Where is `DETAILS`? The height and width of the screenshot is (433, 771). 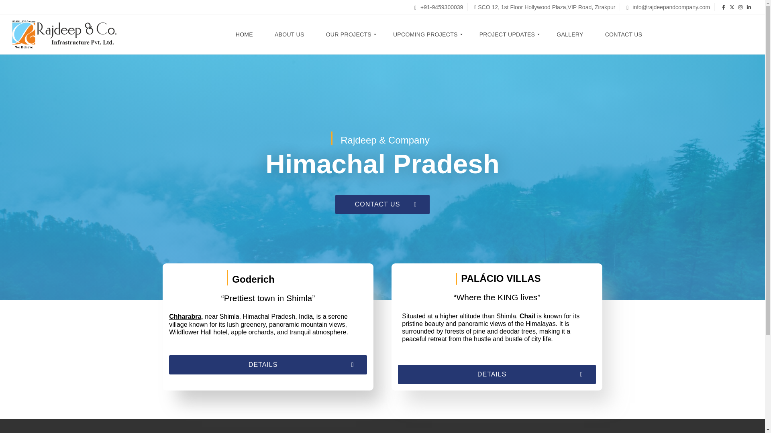
DETAILS is located at coordinates (267, 382).